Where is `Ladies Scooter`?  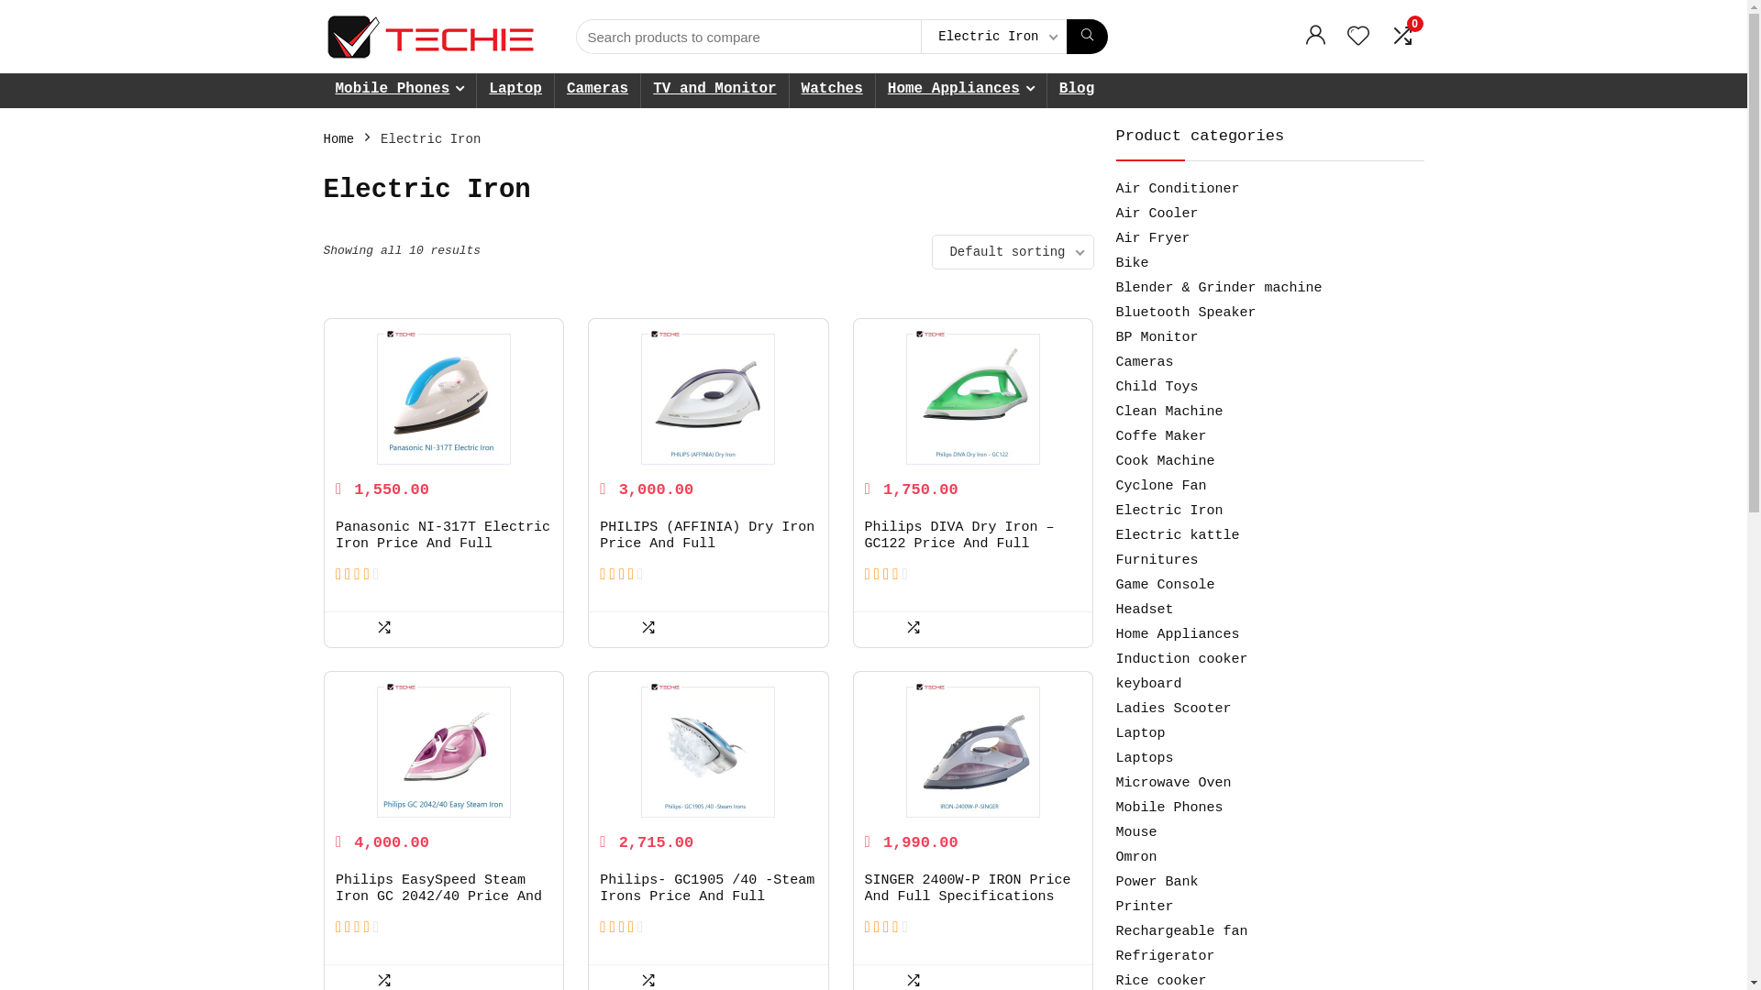
Ladies Scooter is located at coordinates (1173, 709).